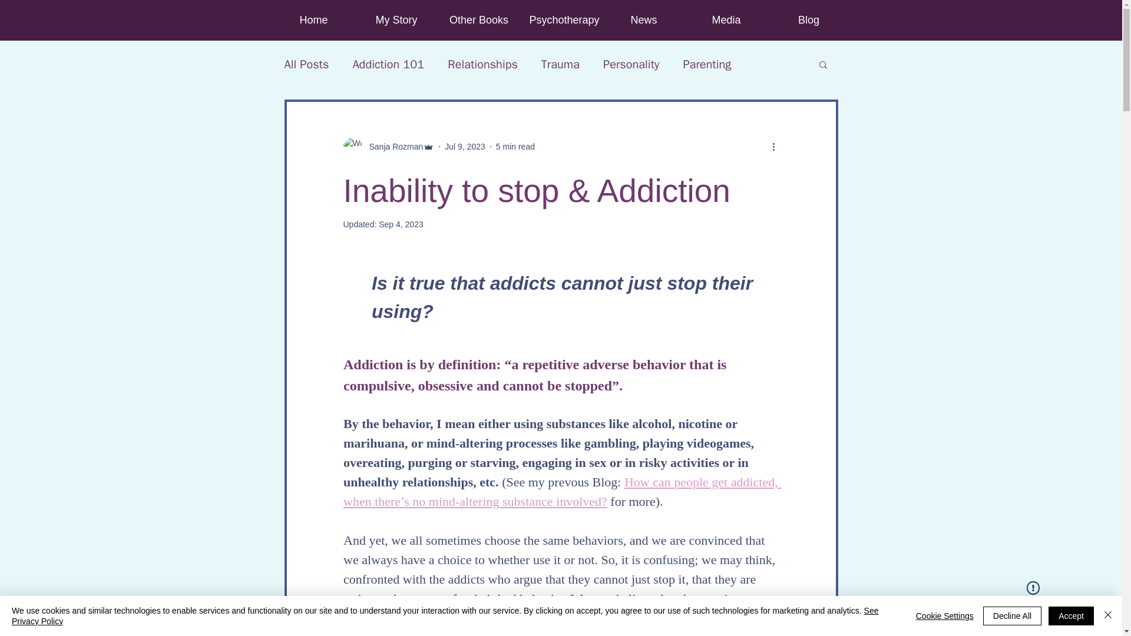  I want to click on Trauma, so click(560, 65).